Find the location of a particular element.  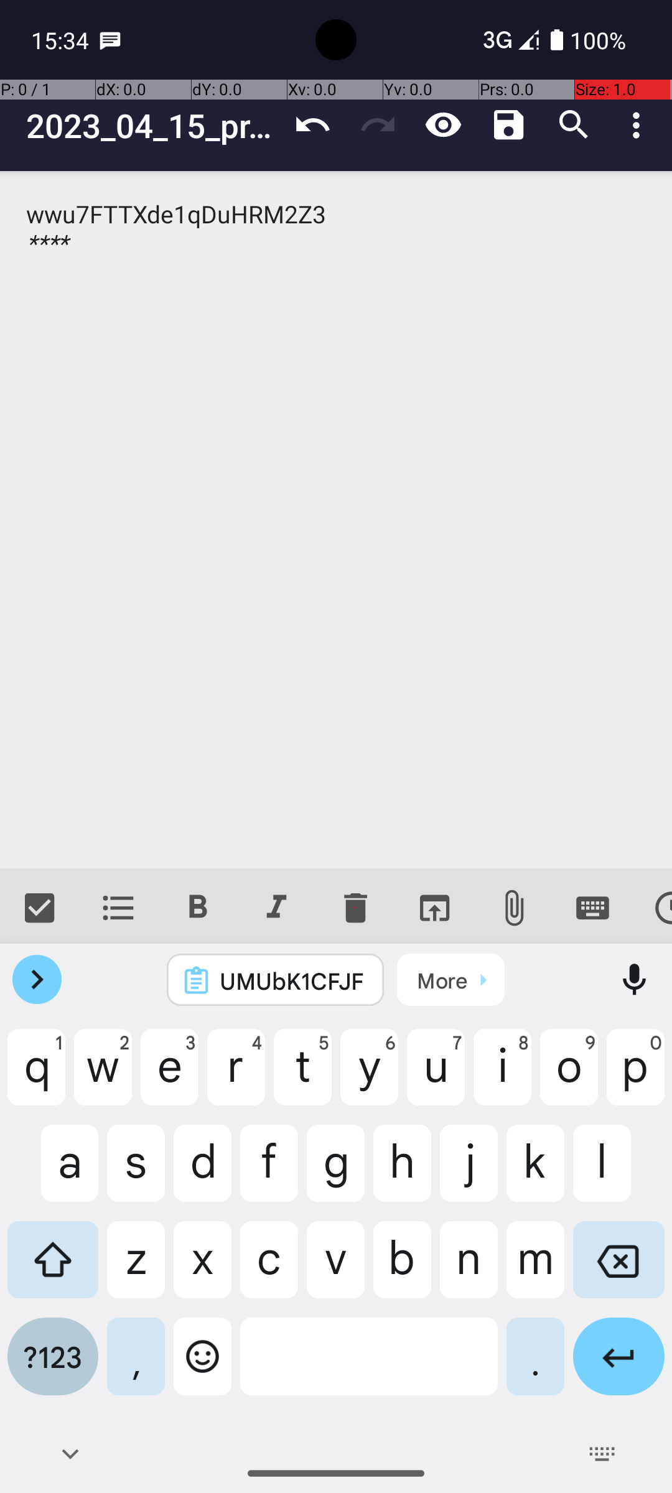

UMUbK1CFJF is located at coordinates (292, 980).